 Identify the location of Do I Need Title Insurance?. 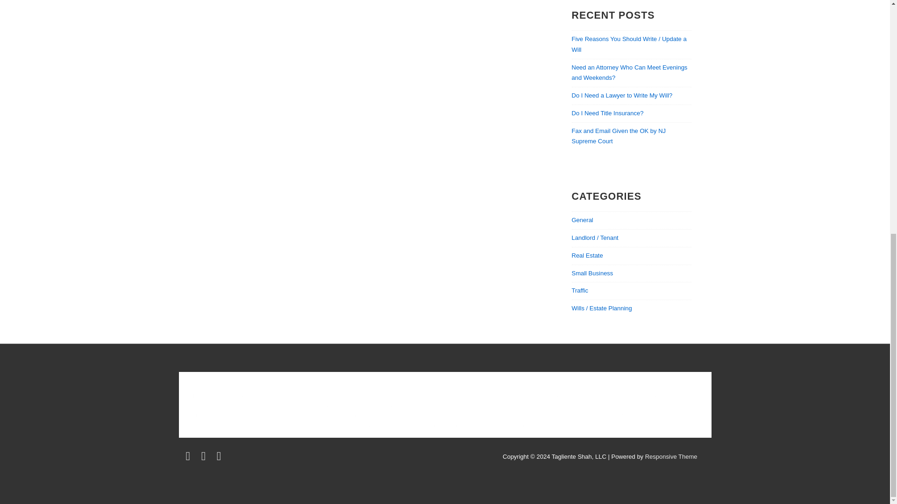
(608, 113).